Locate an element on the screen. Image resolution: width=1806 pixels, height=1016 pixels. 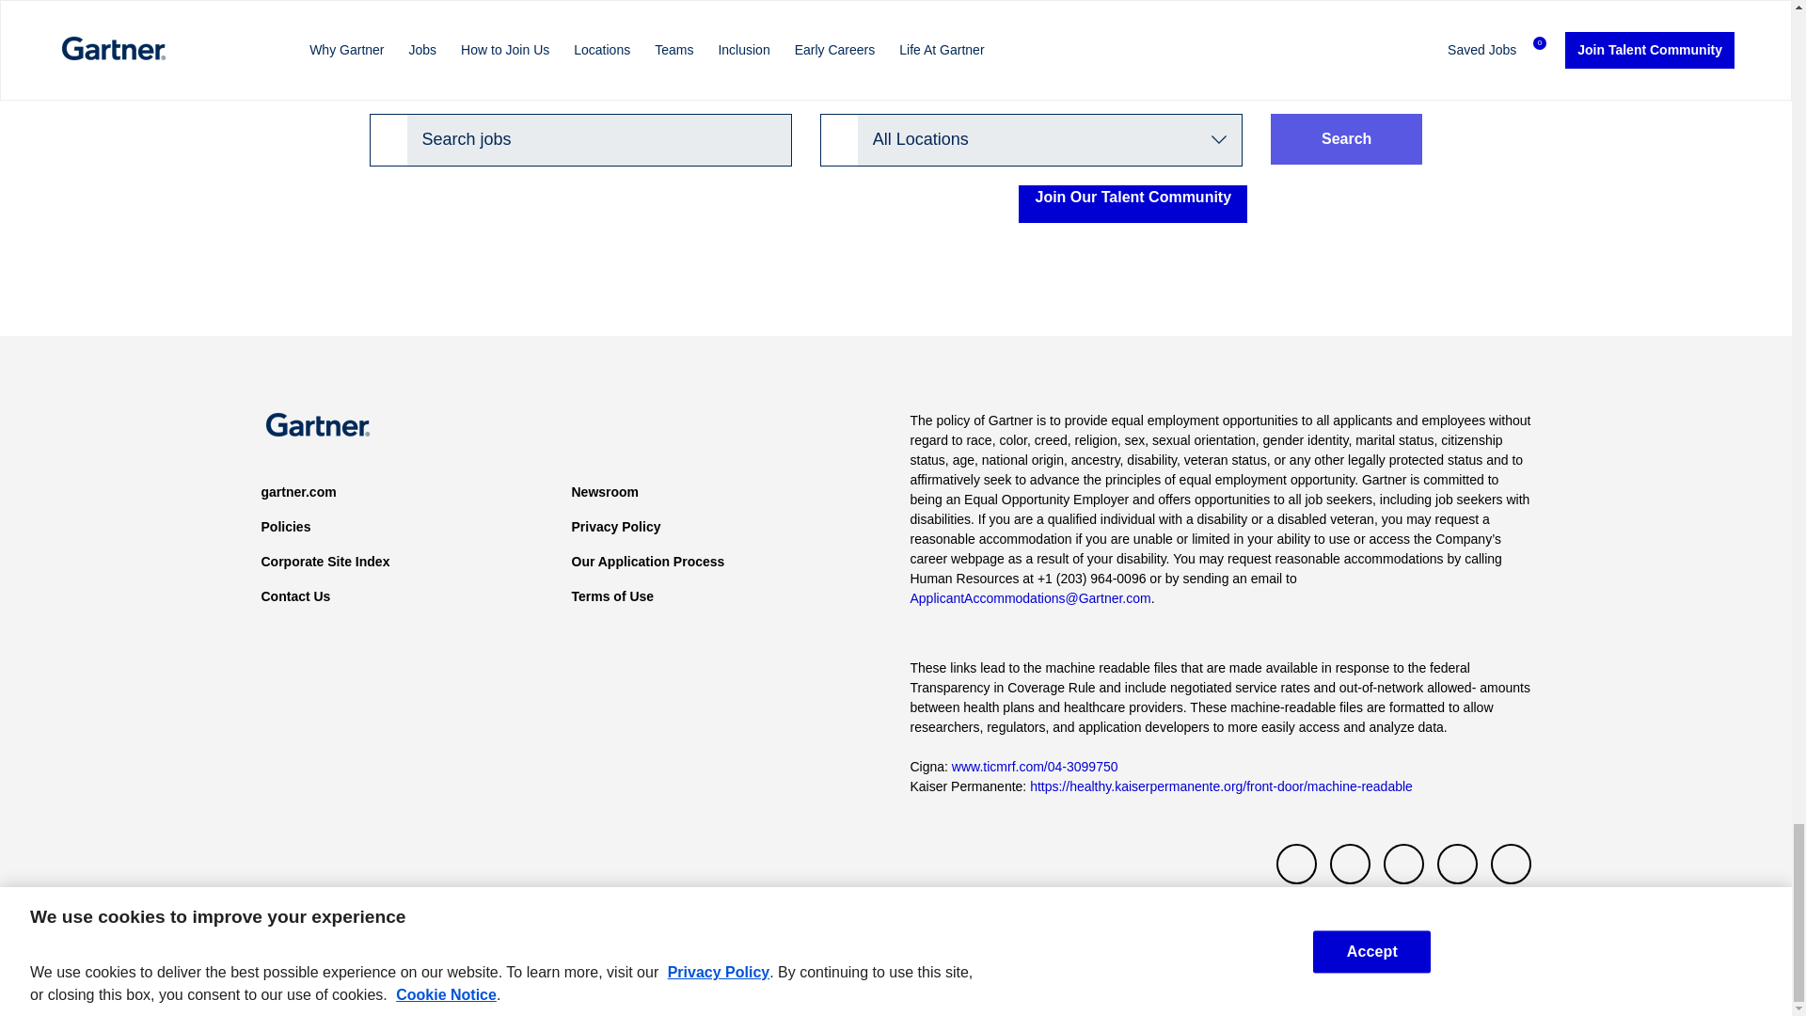
LinkedIn is located at coordinates (1403, 864).